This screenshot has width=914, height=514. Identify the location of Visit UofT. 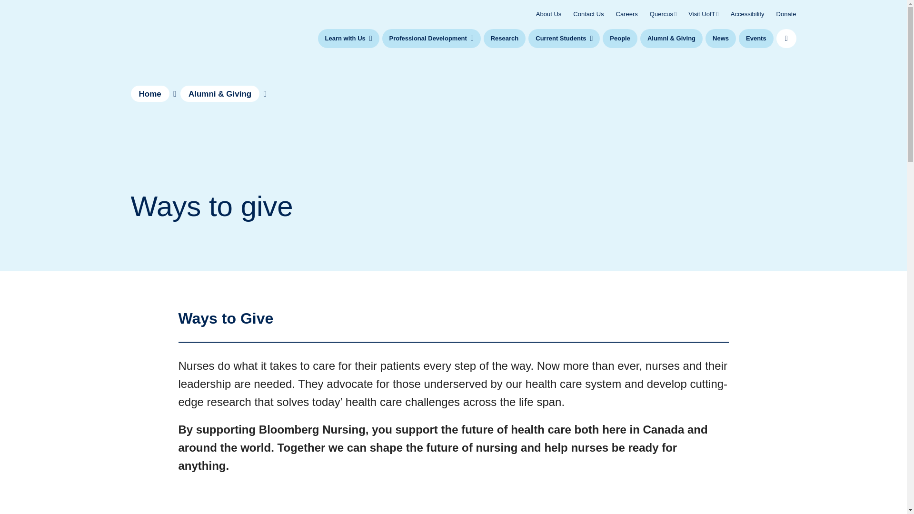
(703, 13).